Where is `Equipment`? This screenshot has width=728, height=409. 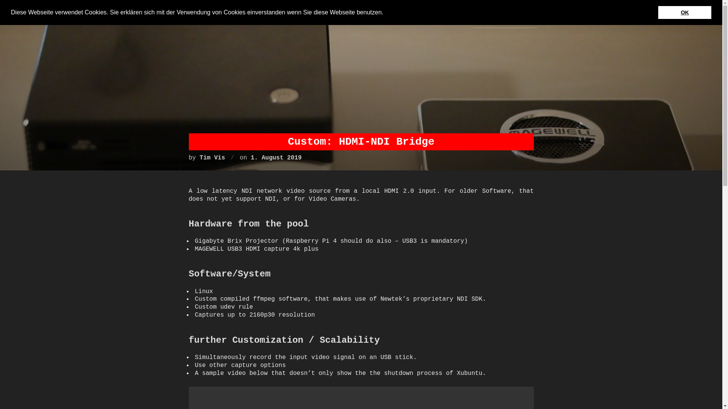 Equipment is located at coordinates (444, 17).